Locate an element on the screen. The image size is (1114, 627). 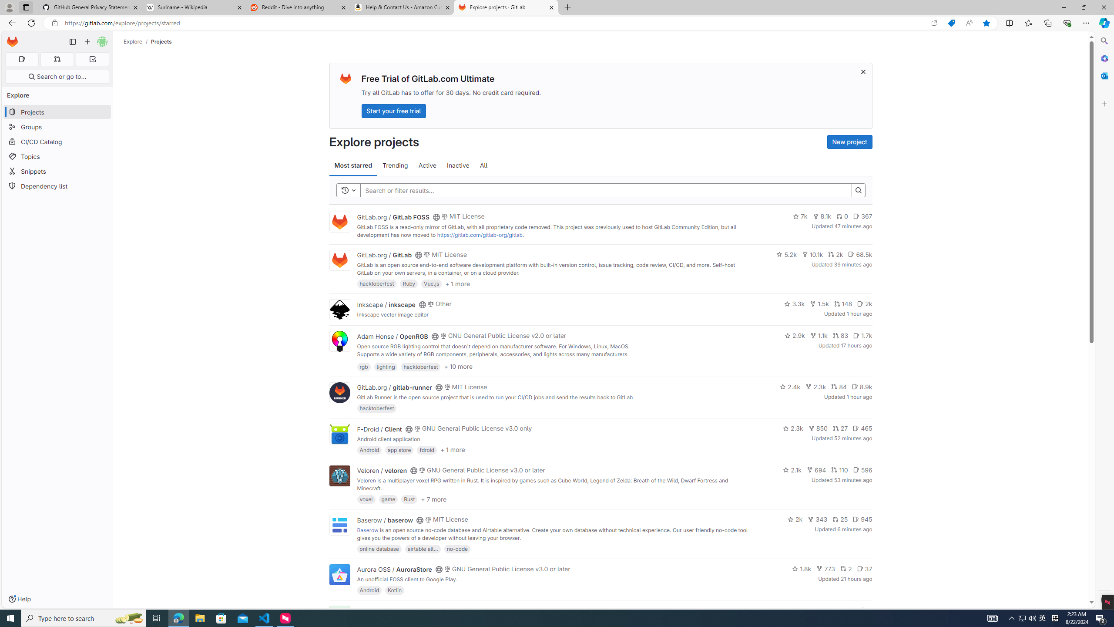
game is located at coordinates (388, 499).